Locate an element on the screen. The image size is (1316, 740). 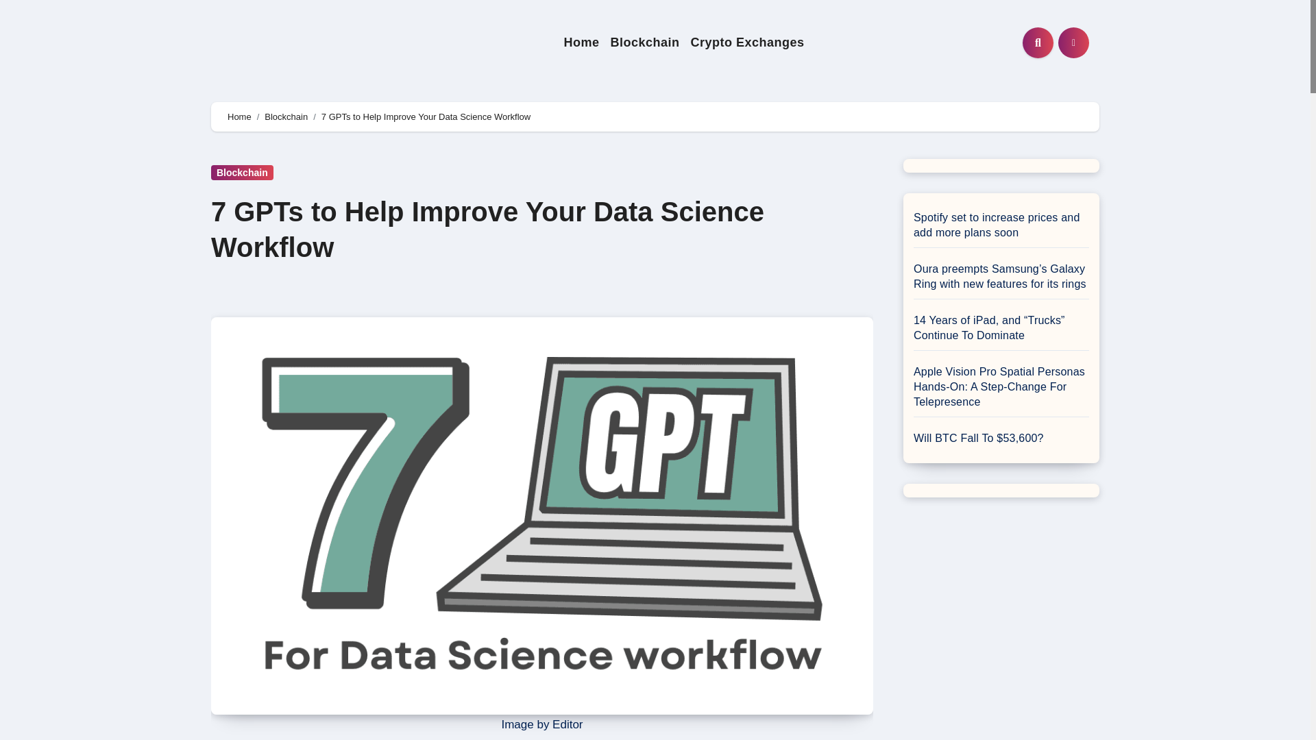
Crypto Exchanges is located at coordinates (746, 42).